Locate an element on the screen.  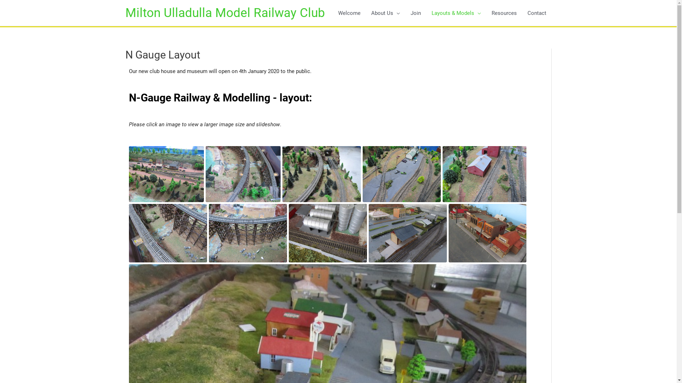
Trestle Bridge is located at coordinates (243, 174).